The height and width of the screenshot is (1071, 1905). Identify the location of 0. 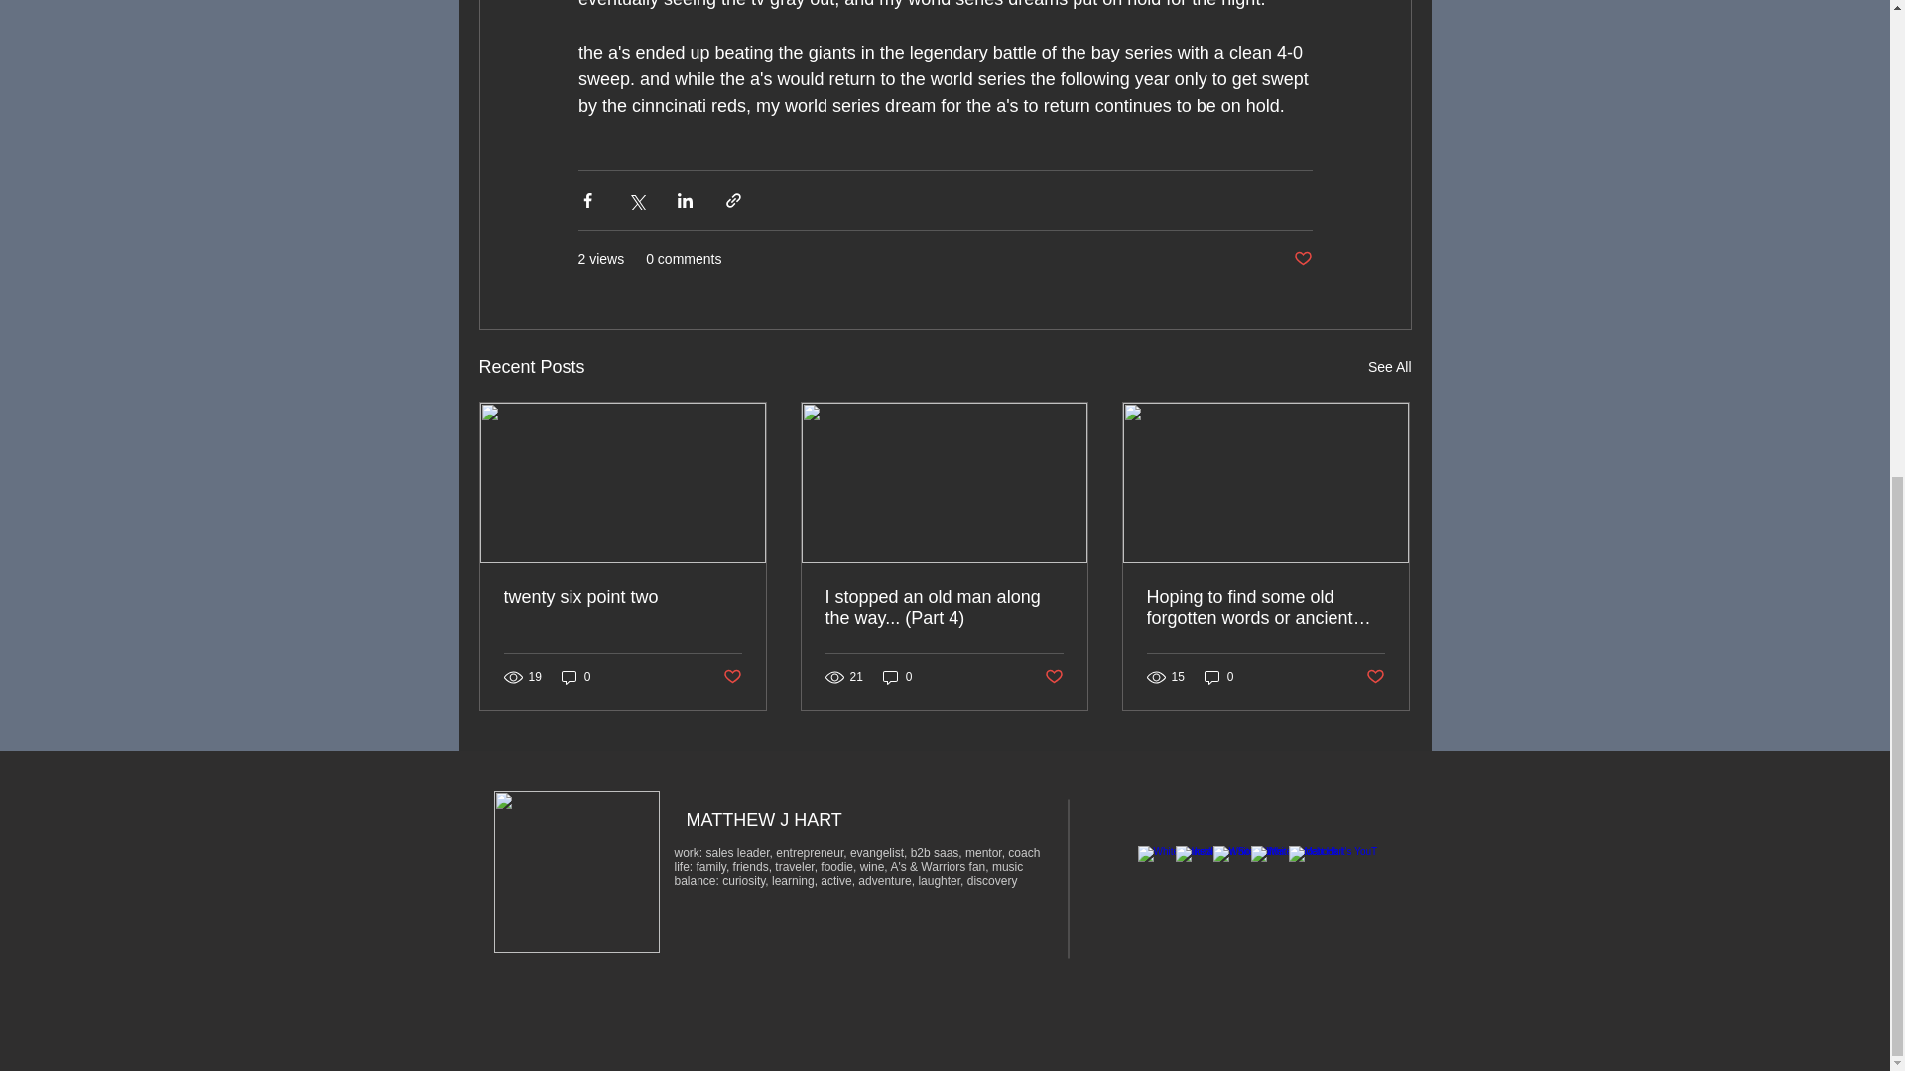
(1218, 677).